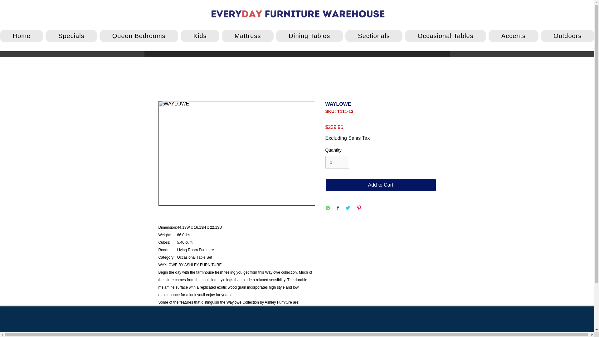 Image resolution: width=599 pixels, height=337 pixels. What do you see at coordinates (567, 36) in the screenshot?
I see `Outdoors` at bounding box center [567, 36].